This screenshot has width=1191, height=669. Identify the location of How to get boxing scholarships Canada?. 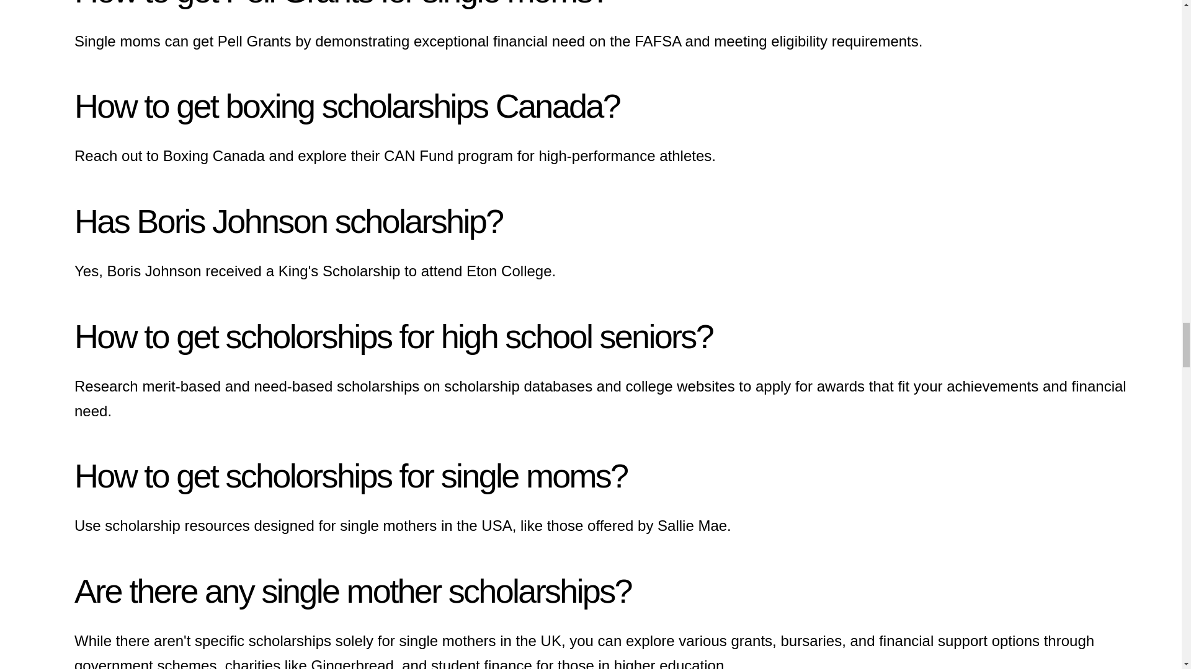
(346, 105).